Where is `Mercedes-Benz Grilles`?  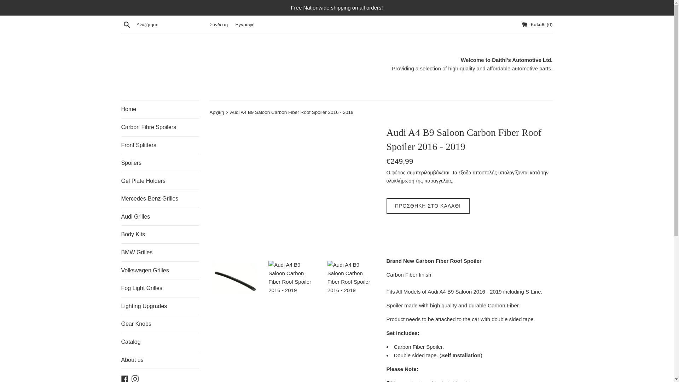
Mercedes-Benz Grilles is located at coordinates (160, 199).